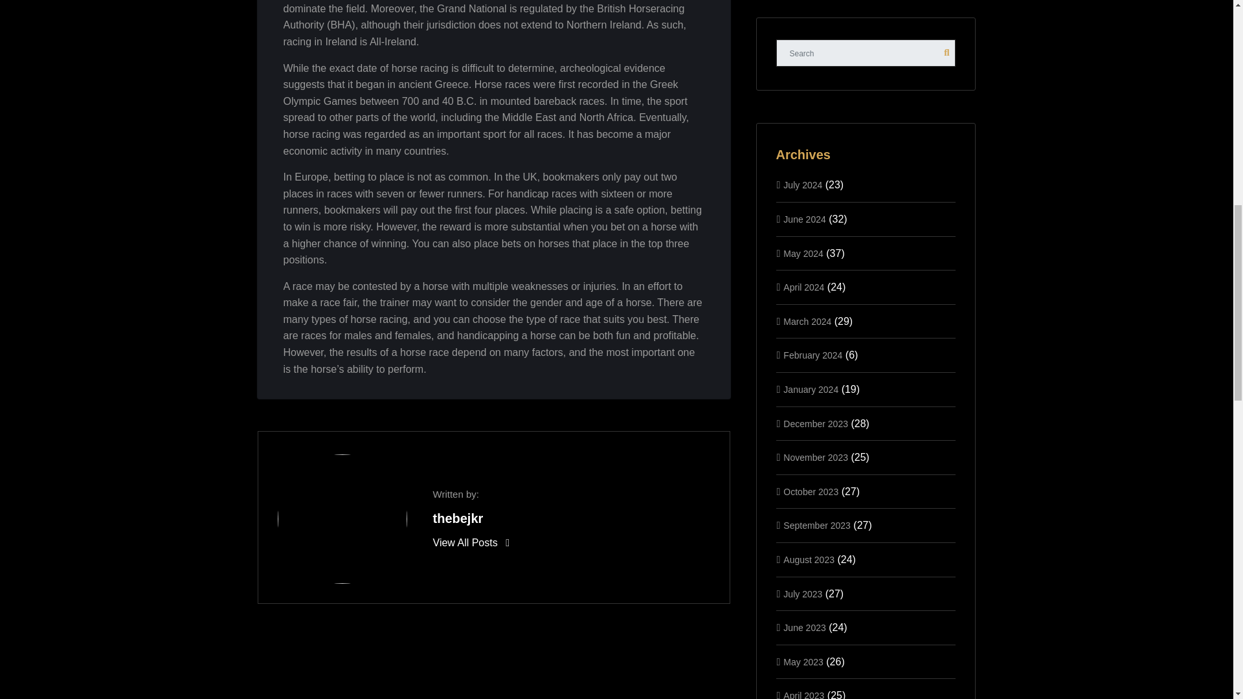 The height and width of the screenshot is (699, 1243). What do you see at coordinates (811, 390) in the screenshot?
I see `January 2024` at bounding box center [811, 390].